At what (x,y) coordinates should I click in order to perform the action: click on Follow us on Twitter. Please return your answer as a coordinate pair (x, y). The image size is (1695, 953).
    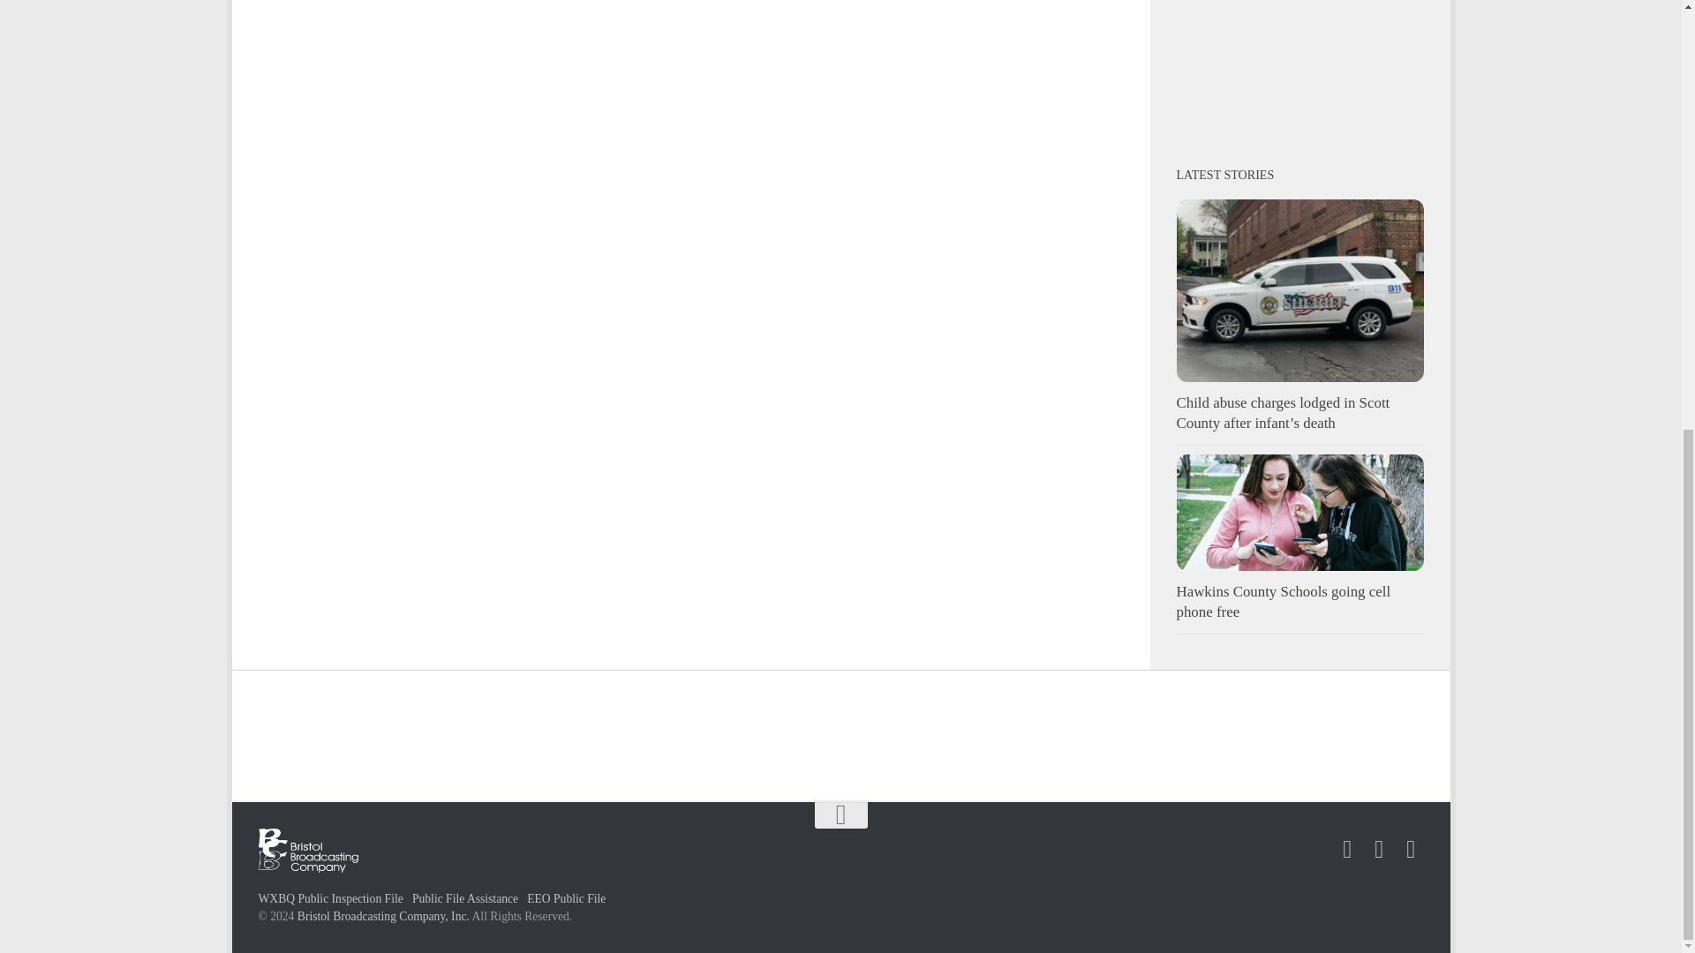
    Looking at the image, I should click on (1379, 850).